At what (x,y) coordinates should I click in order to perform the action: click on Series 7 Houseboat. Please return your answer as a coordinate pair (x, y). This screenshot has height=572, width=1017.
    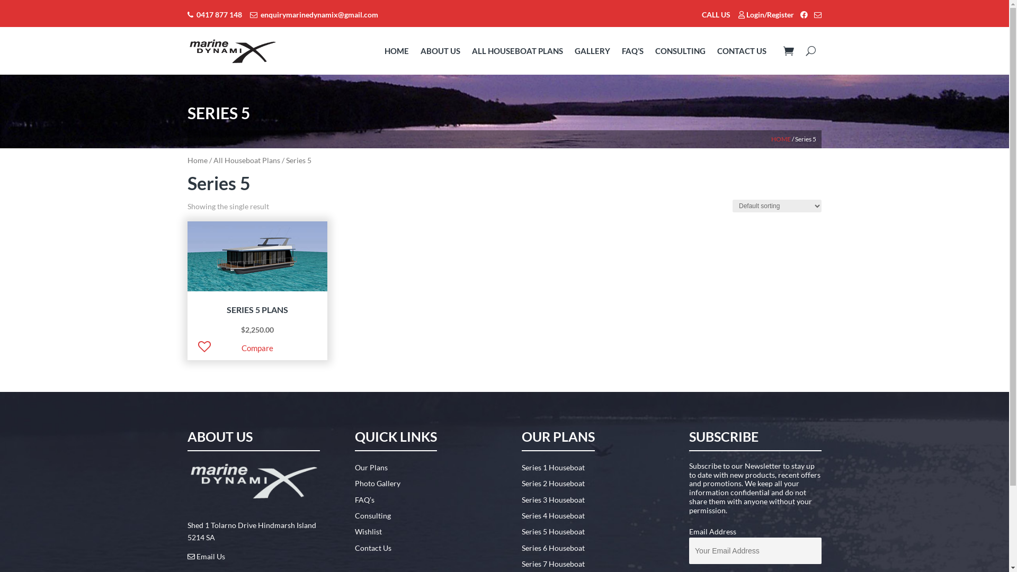
    Looking at the image, I should click on (553, 564).